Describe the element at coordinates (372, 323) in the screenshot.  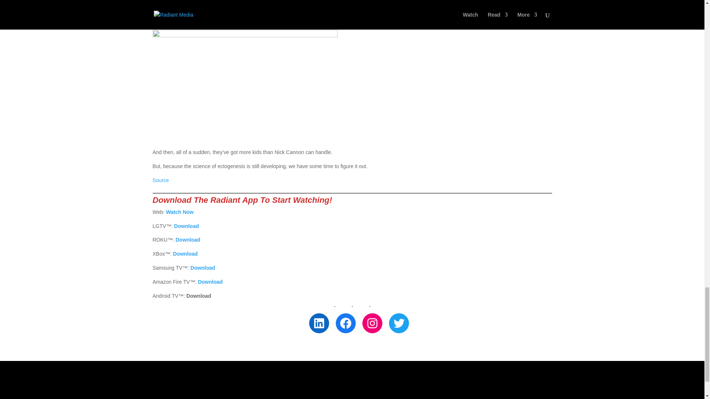
I see `Instagram` at that location.